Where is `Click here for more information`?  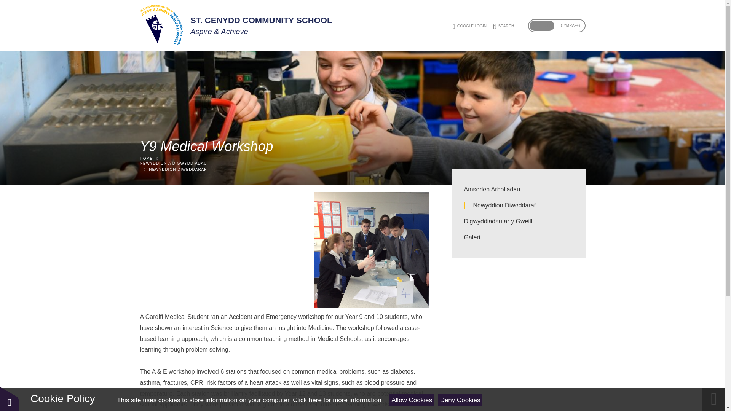 Click here for more information is located at coordinates (337, 400).